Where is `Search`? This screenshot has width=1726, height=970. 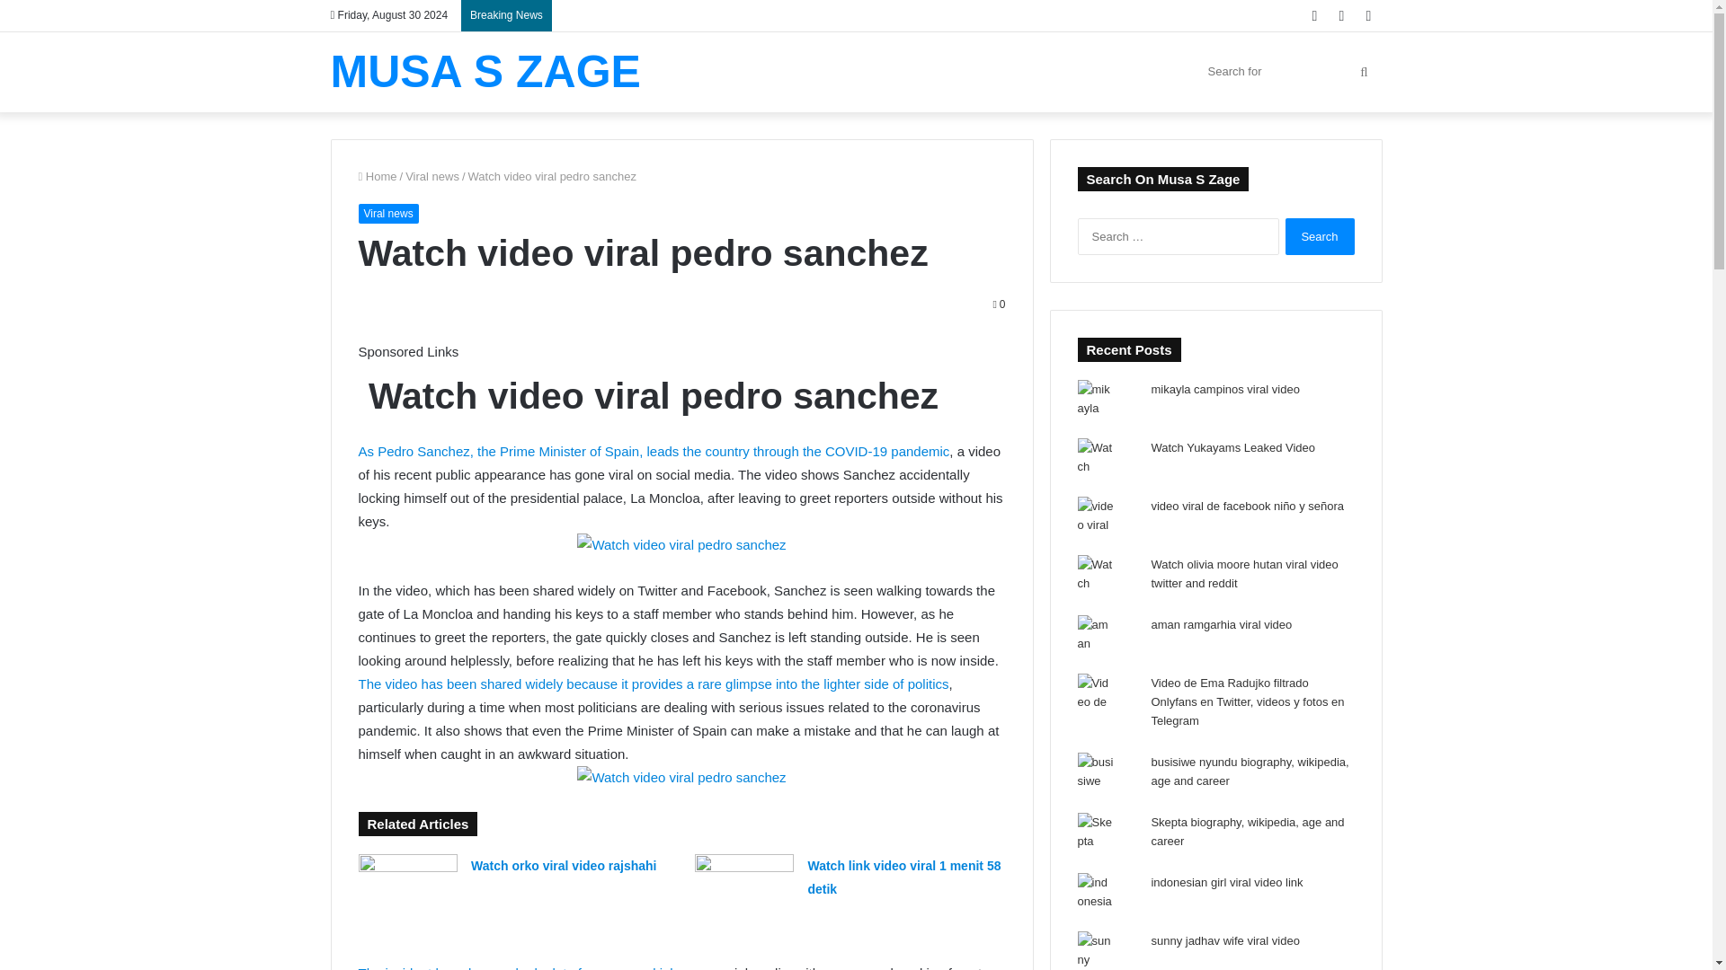 Search is located at coordinates (1320, 237).